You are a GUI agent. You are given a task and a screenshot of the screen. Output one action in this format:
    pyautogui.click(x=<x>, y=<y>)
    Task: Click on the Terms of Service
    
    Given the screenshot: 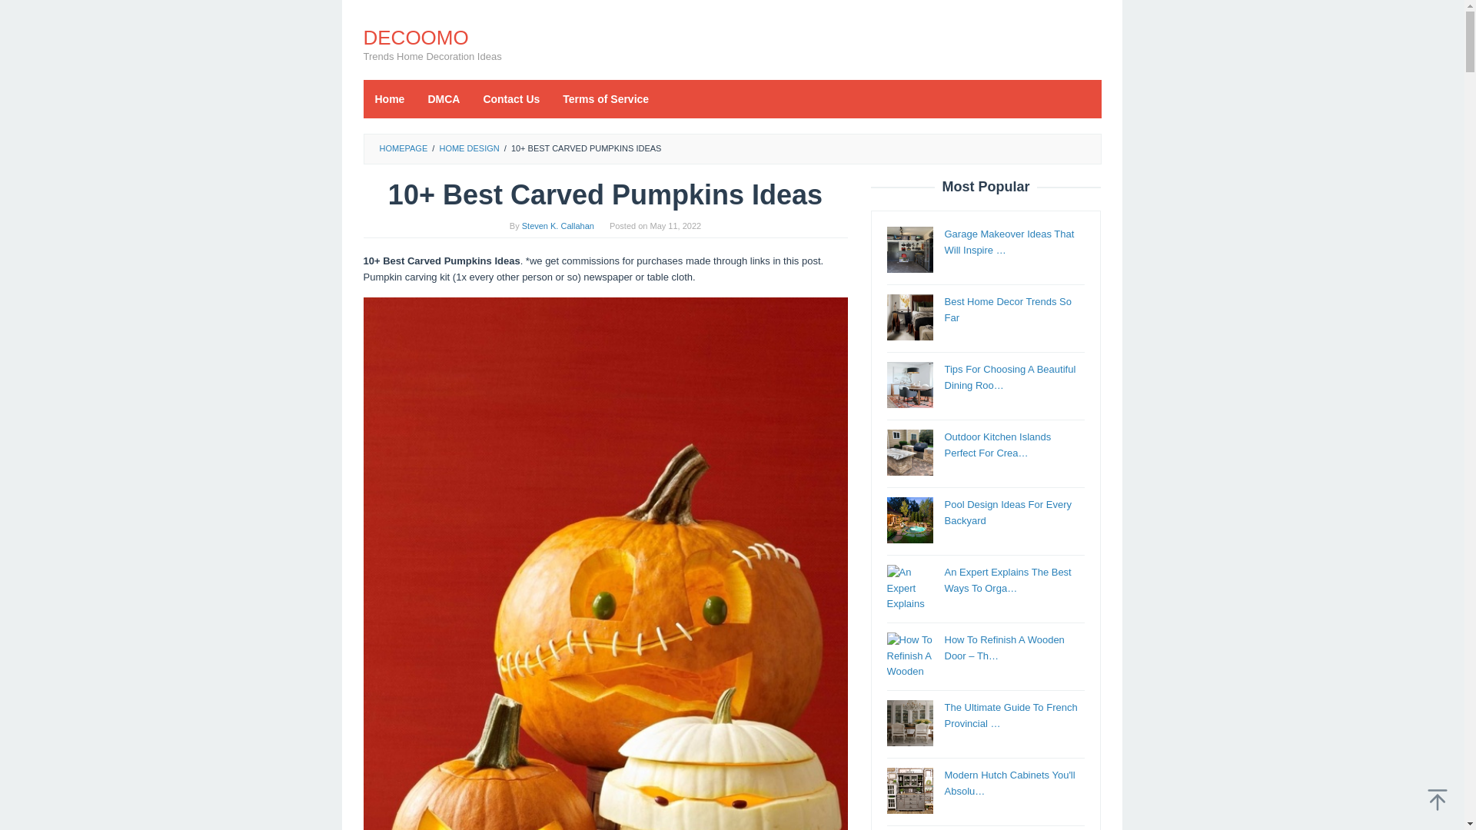 What is the action you would take?
    pyautogui.click(x=605, y=98)
    